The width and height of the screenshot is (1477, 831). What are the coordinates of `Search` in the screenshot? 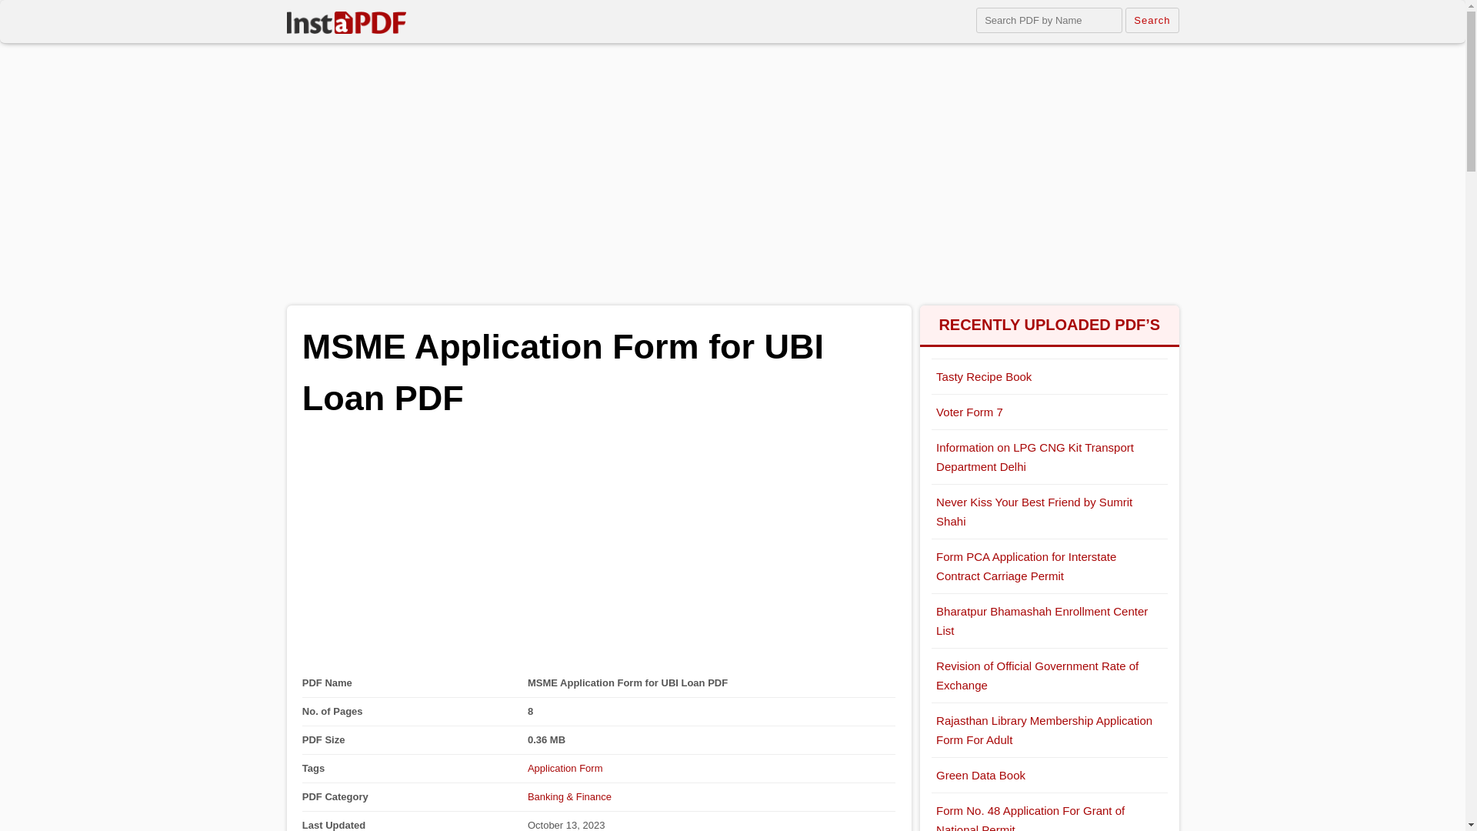 It's located at (1152, 20).